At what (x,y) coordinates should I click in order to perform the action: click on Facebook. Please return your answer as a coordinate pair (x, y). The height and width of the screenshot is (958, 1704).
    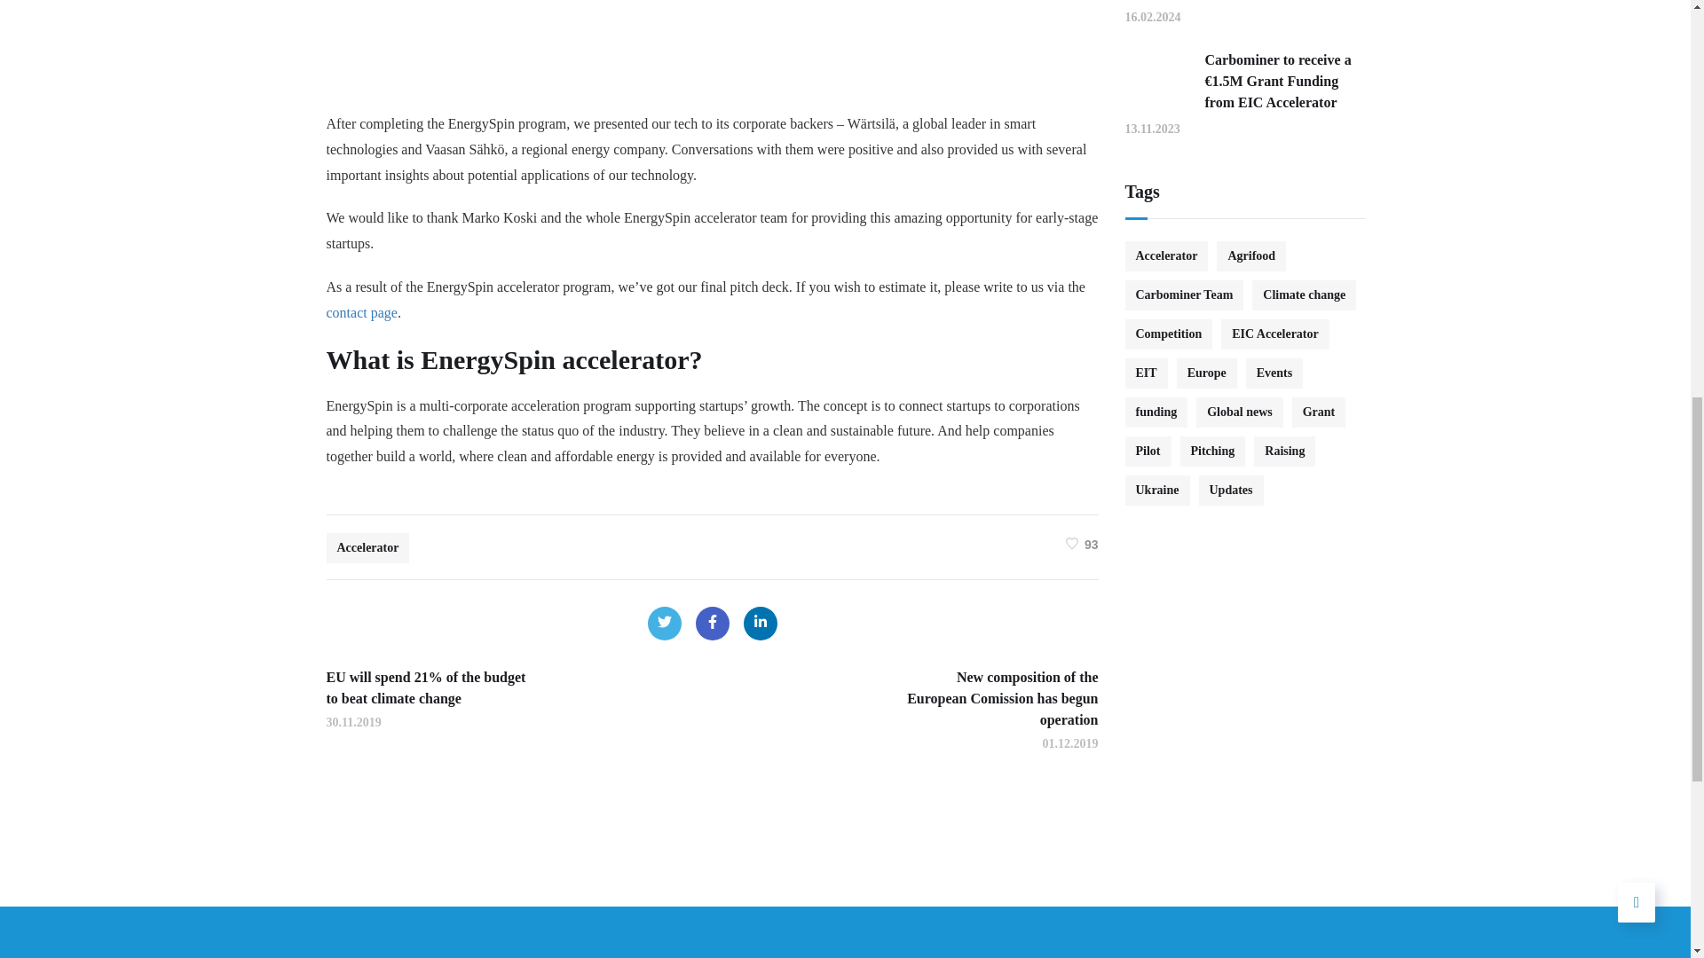
    Looking at the image, I should click on (712, 623).